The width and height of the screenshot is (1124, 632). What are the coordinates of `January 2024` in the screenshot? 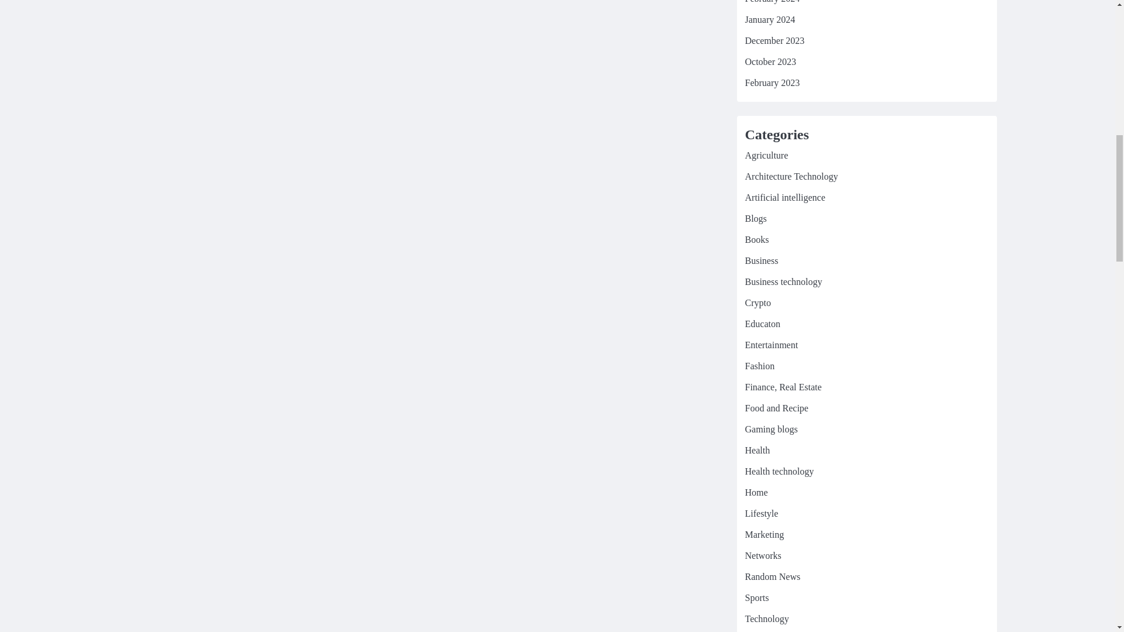 It's located at (769, 19).